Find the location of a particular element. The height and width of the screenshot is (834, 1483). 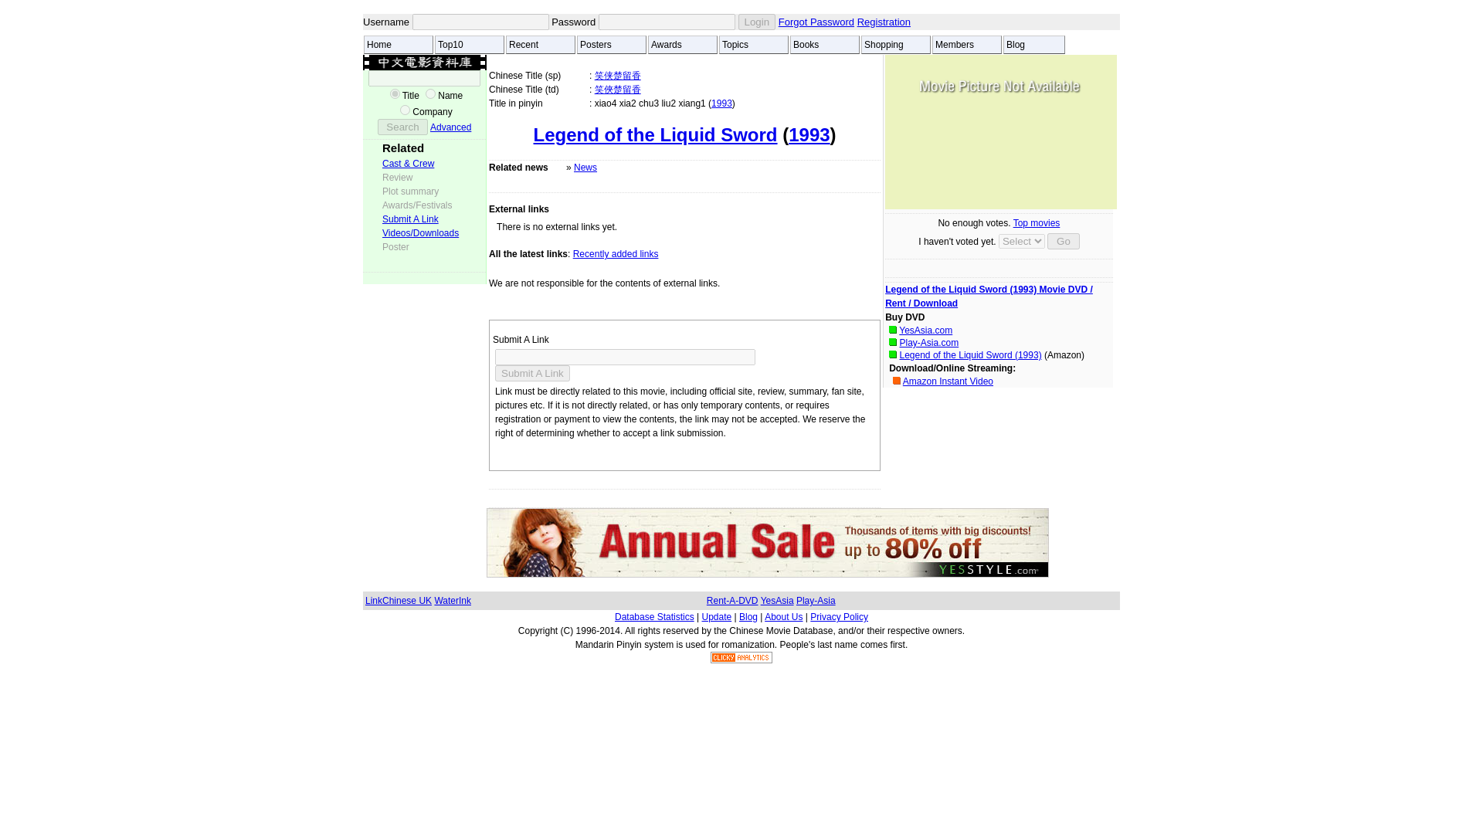

Members is located at coordinates (967, 45).